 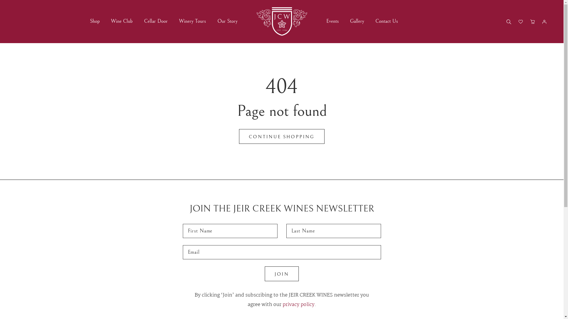 What do you see at coordinates (282, 274) in the screenshot?
I see `JOIN` at bounding box center [282, 274].